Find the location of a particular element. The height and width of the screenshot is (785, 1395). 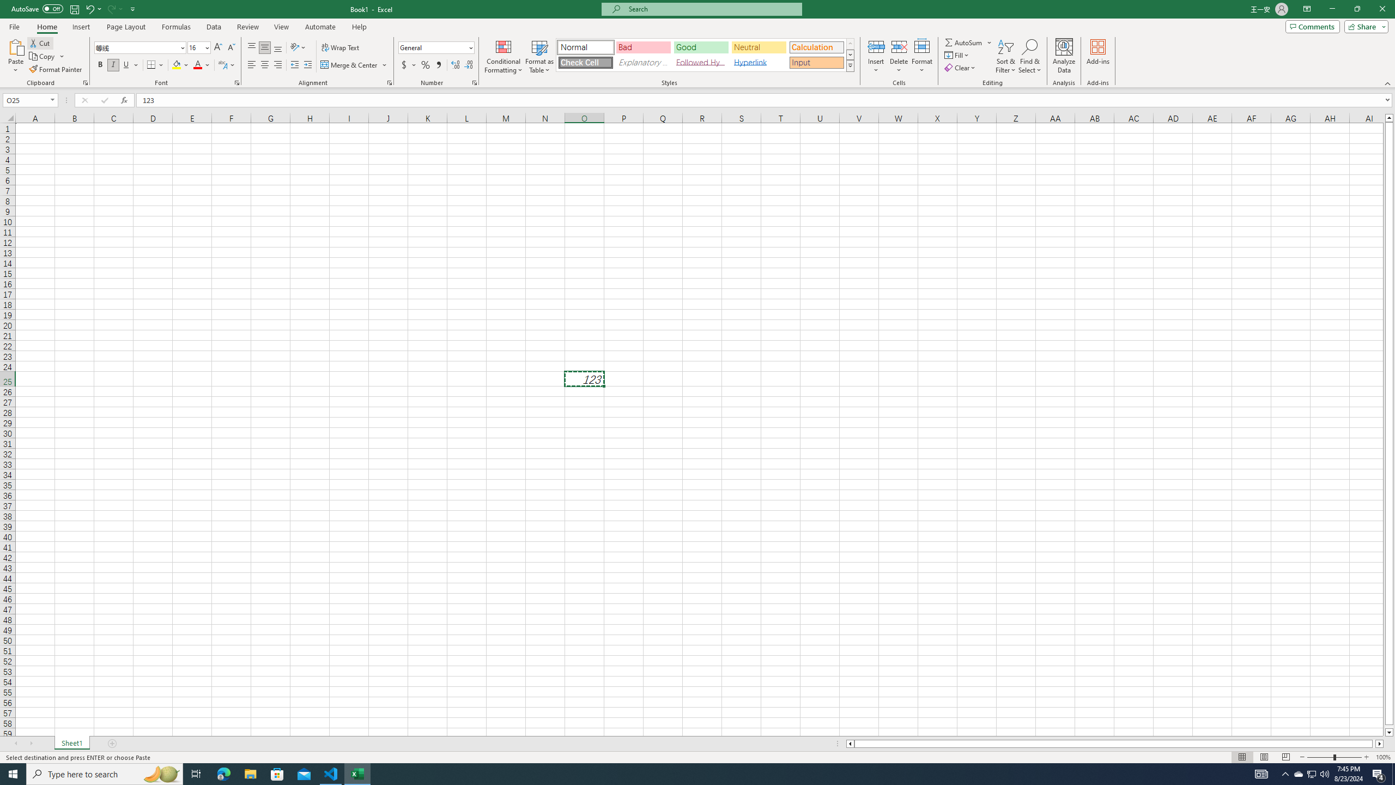

Followed Hyperlink is located at coordinates (701, 62).